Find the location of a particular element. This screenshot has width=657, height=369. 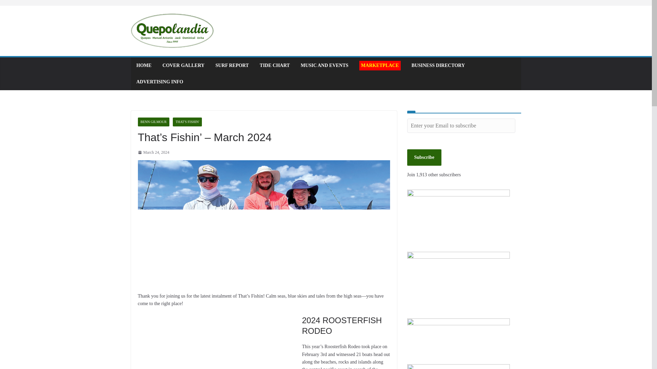

March 24, 2024 is located at coordinates (153, 152).